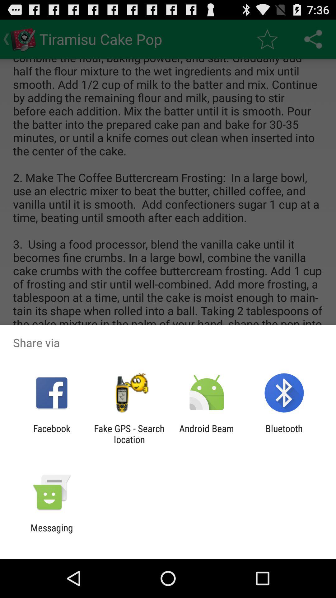 The width and height of the screenshot is (336, 598). Describe the element at coordinates (129, 434) in the screenshot. I see `flip until the fake gps search app` at that location.